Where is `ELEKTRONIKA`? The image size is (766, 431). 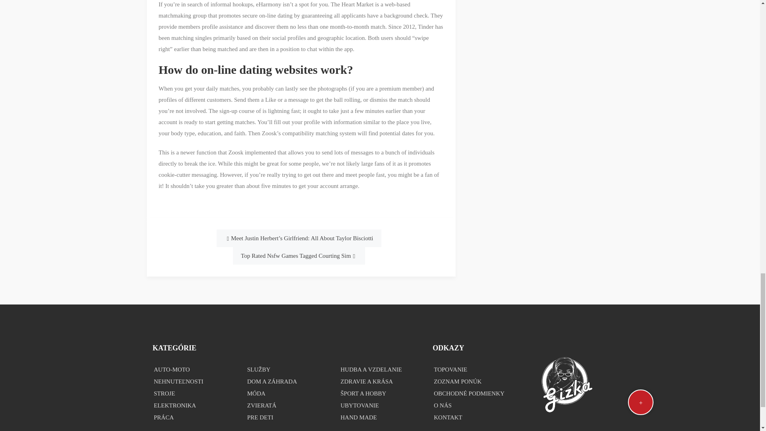
ELEKTRONIKA is located at coordinates (193, 405).